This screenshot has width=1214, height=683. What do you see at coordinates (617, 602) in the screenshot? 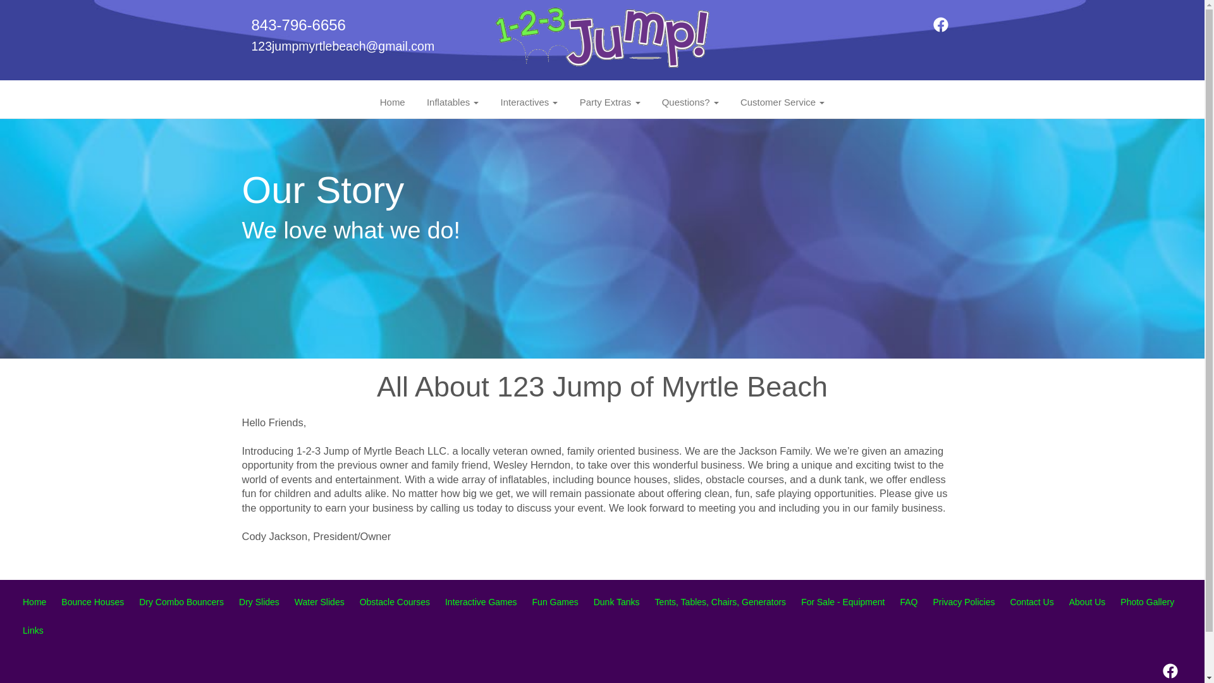
I see `Dunk Tanks` at bounding box center [617, 602].